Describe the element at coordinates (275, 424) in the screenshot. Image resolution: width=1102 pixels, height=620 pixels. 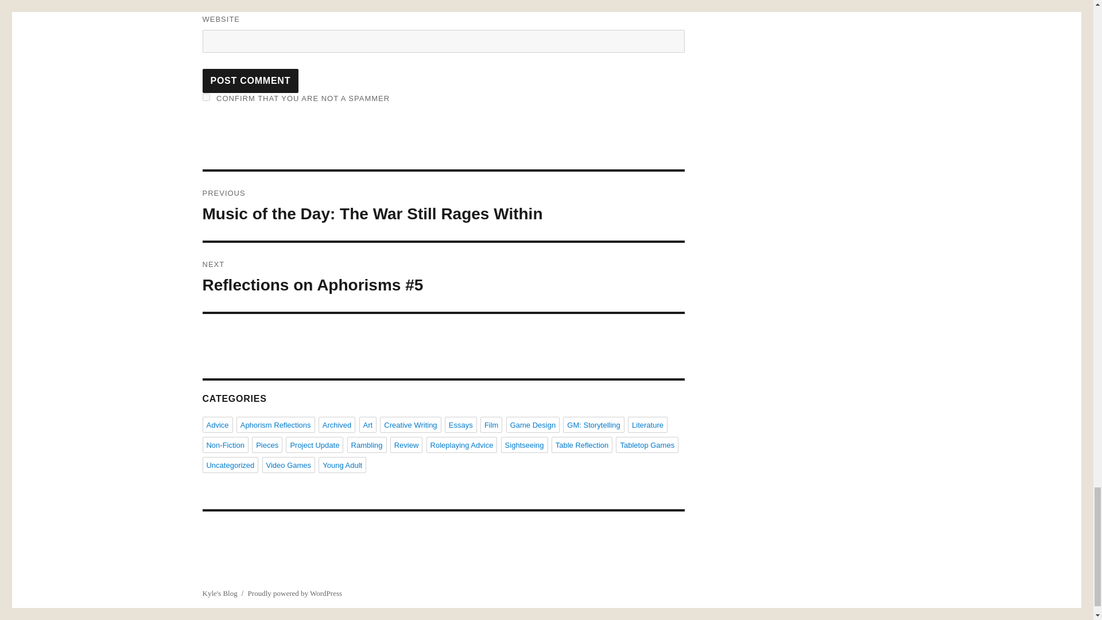
I see `Aphorism Reflections` at that location.